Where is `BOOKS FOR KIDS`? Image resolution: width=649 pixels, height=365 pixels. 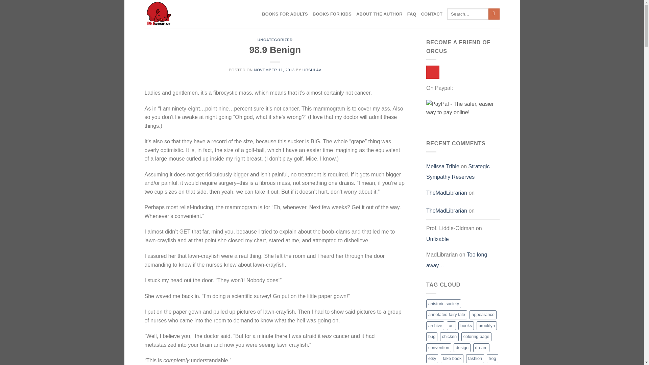
BOOKS FOR KIDS is located at coordinates (332, 14).